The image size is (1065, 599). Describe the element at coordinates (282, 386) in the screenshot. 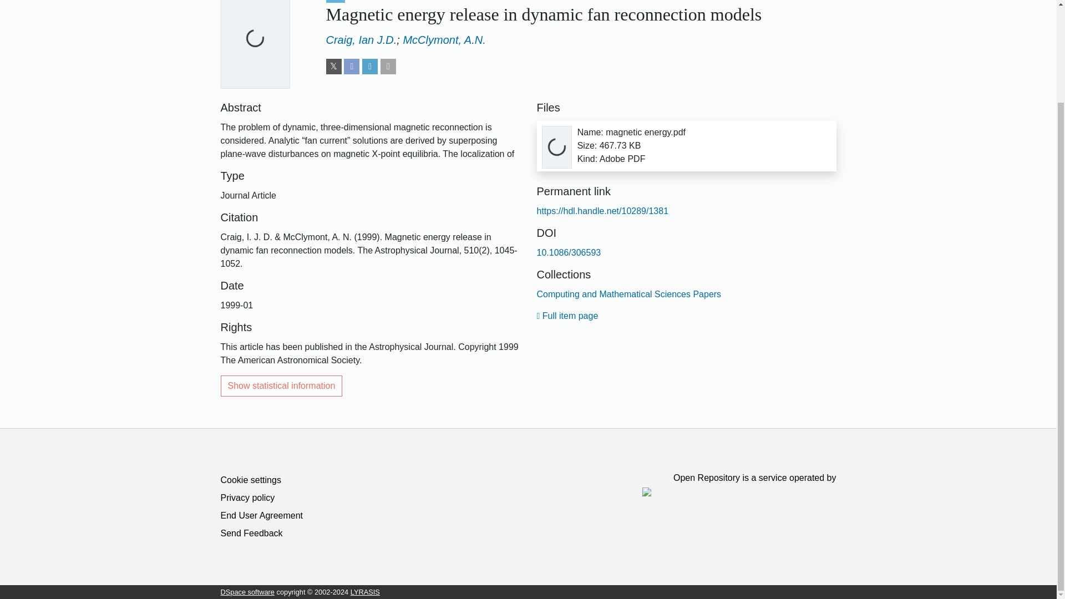

I see `Show statistical information` at that location.